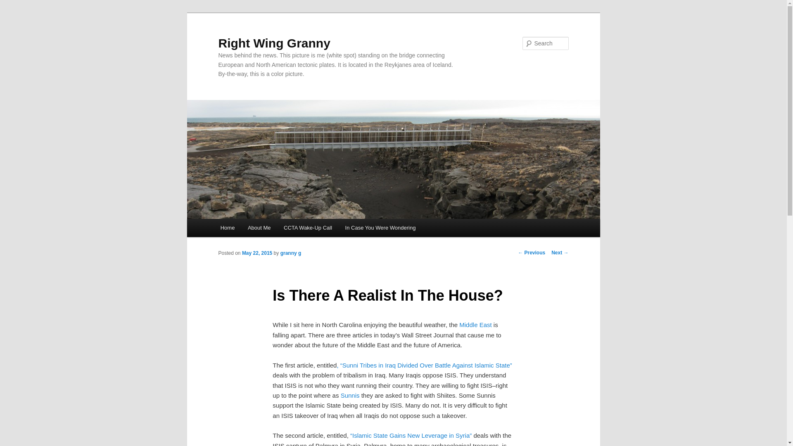  Describe the element at coordinates (257, 253) in the screenshot. I see `12:23 pm` at that location.